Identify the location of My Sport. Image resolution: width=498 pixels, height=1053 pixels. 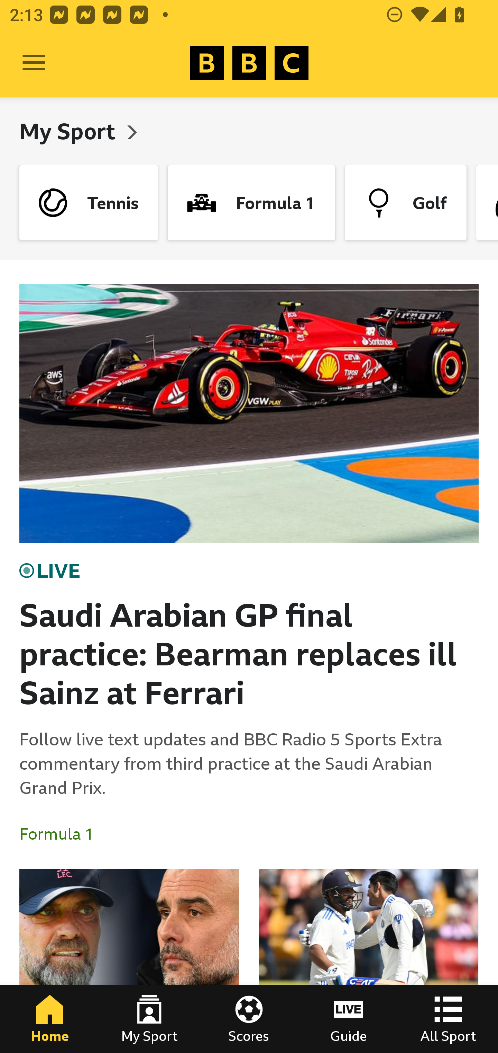
(70, 131).